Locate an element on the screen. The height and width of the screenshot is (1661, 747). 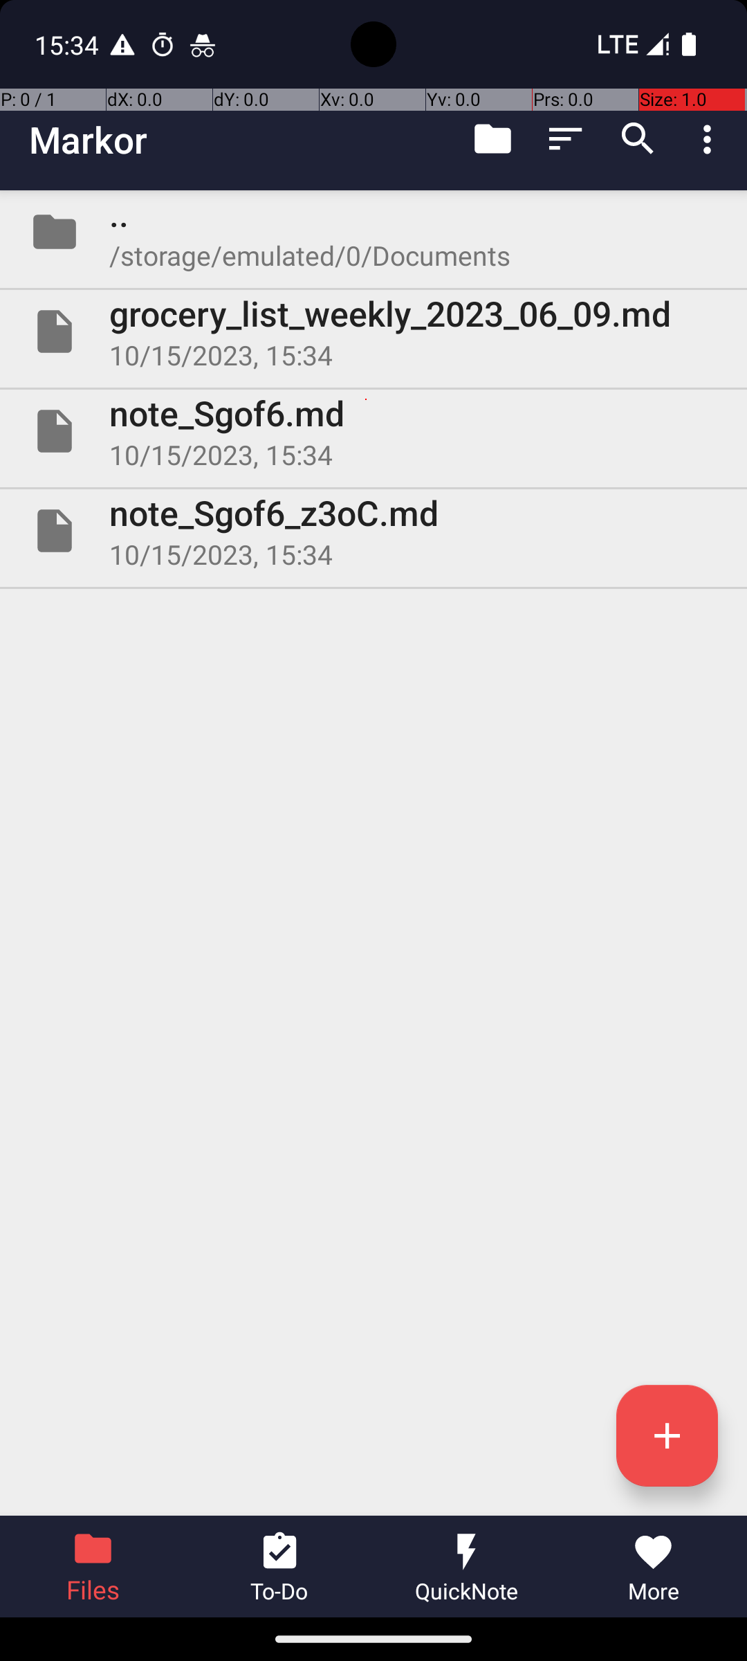
File grocery_list_weekly_2023_06_09.md  is located at coordinates (373, 332).